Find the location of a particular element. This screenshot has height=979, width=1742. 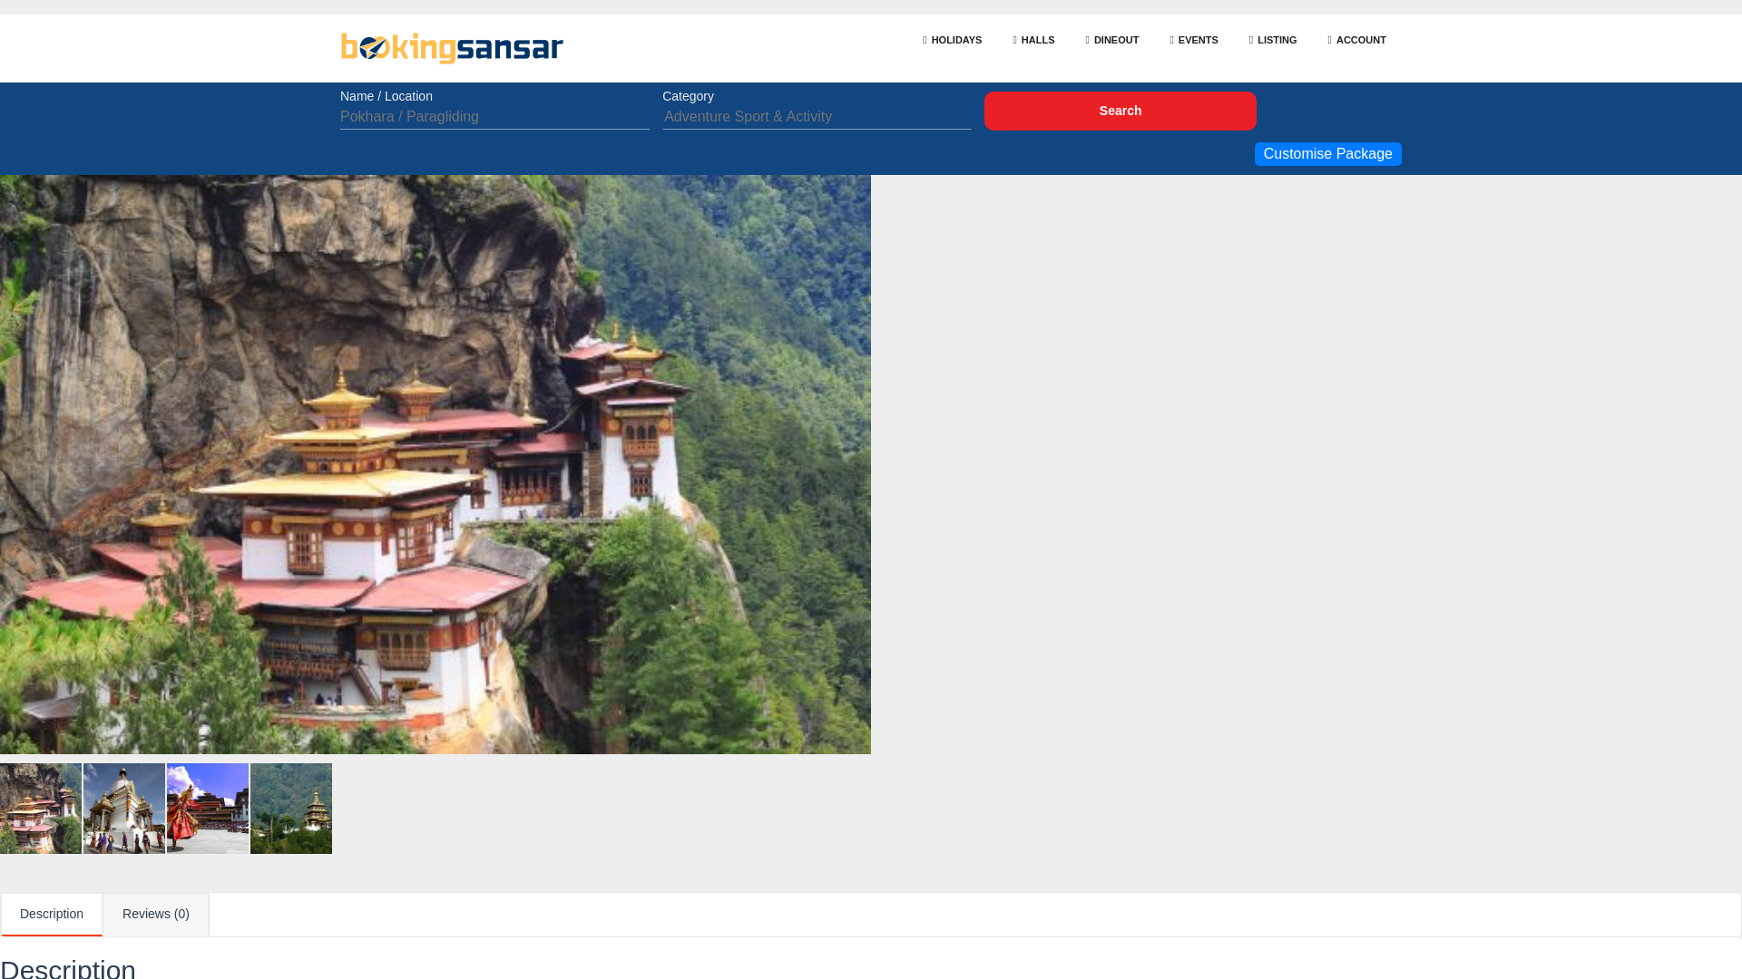

HALLS is located at coordinates (1032, 40).